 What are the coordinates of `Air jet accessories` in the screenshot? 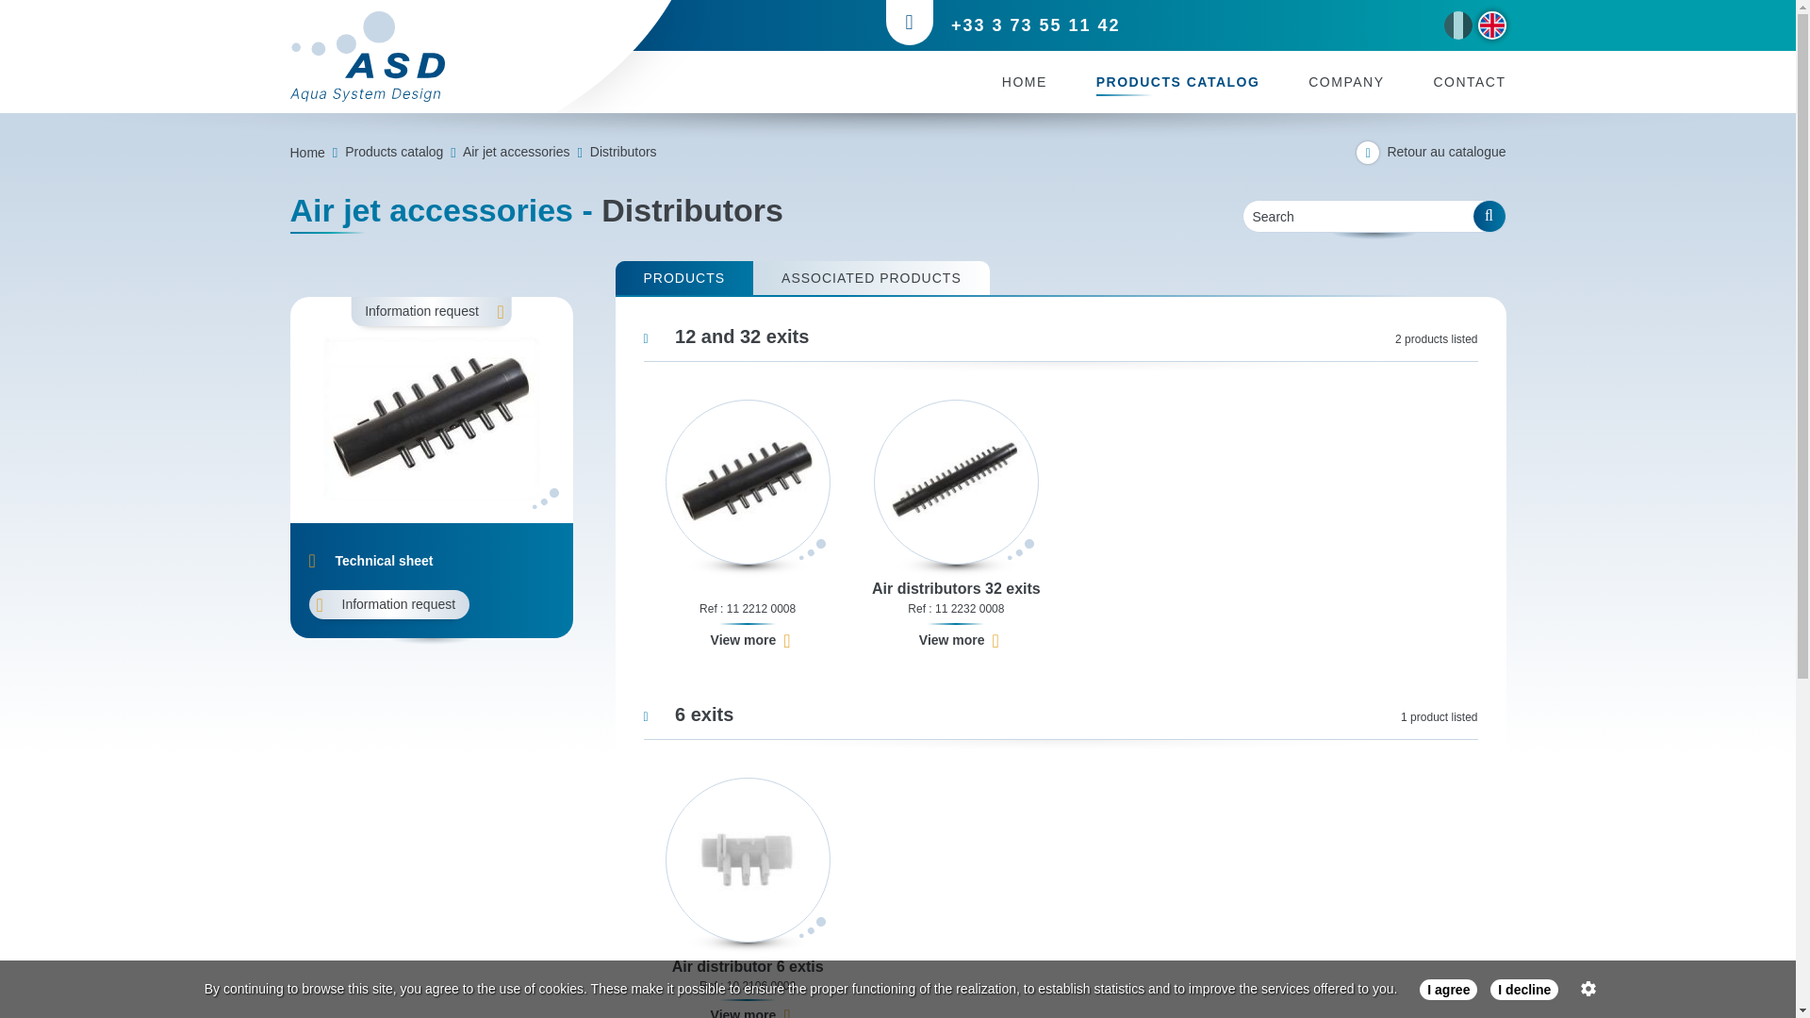 It's located at (517, 151).